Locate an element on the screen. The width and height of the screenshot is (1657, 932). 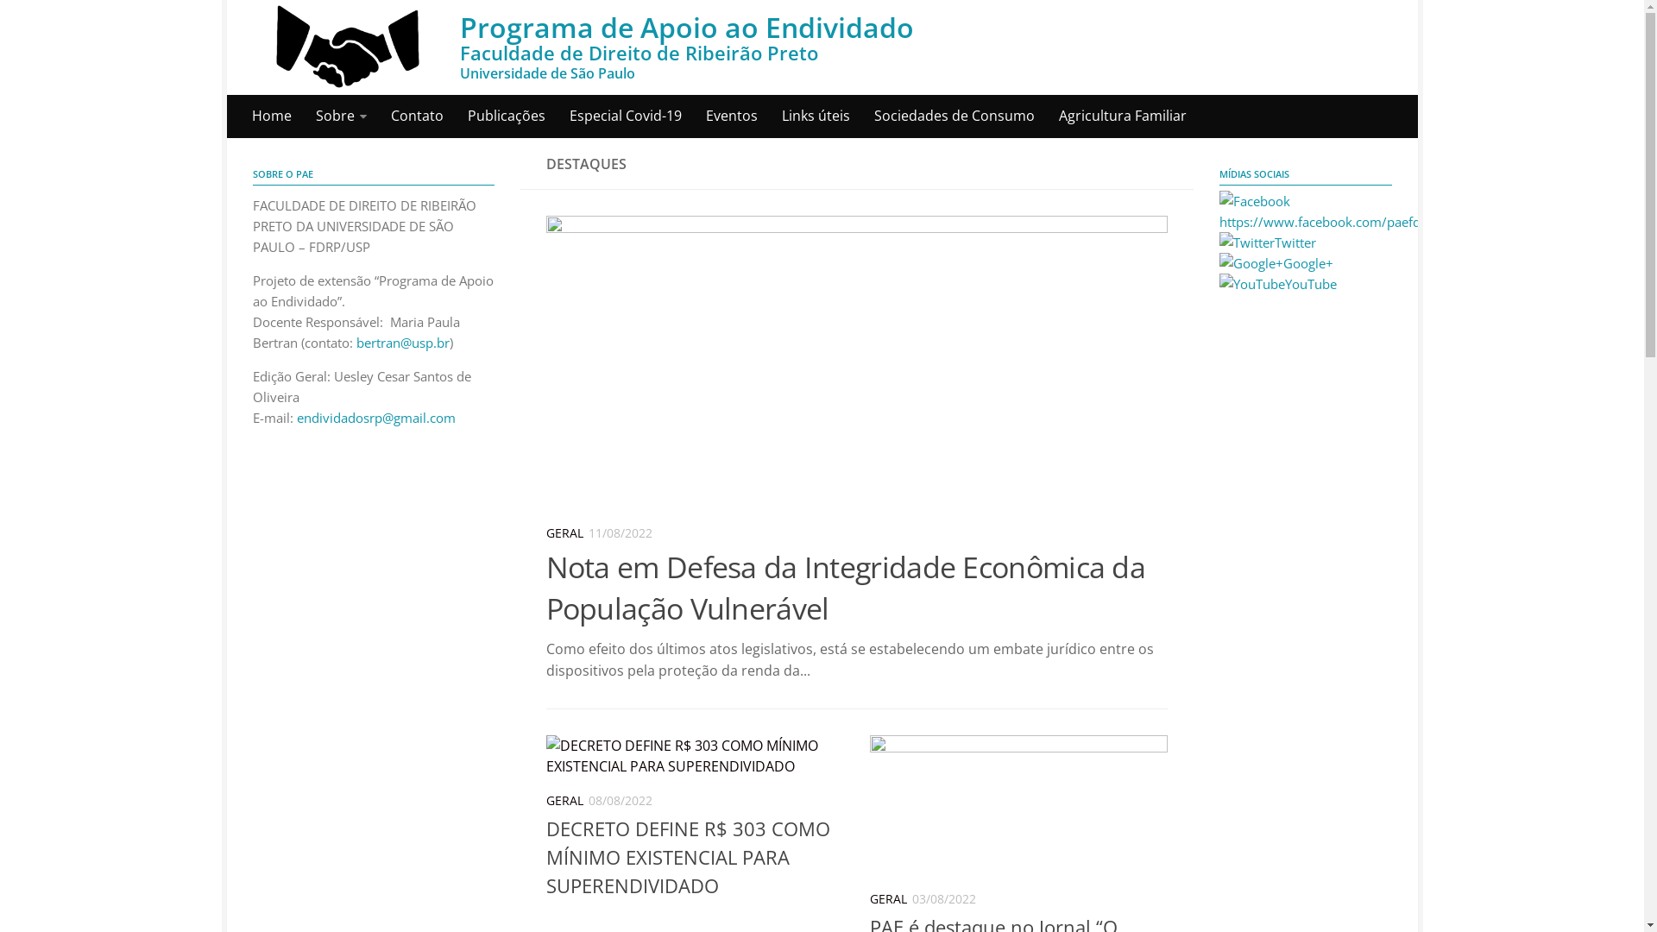
GERAL is located at coordinates (564, 801).